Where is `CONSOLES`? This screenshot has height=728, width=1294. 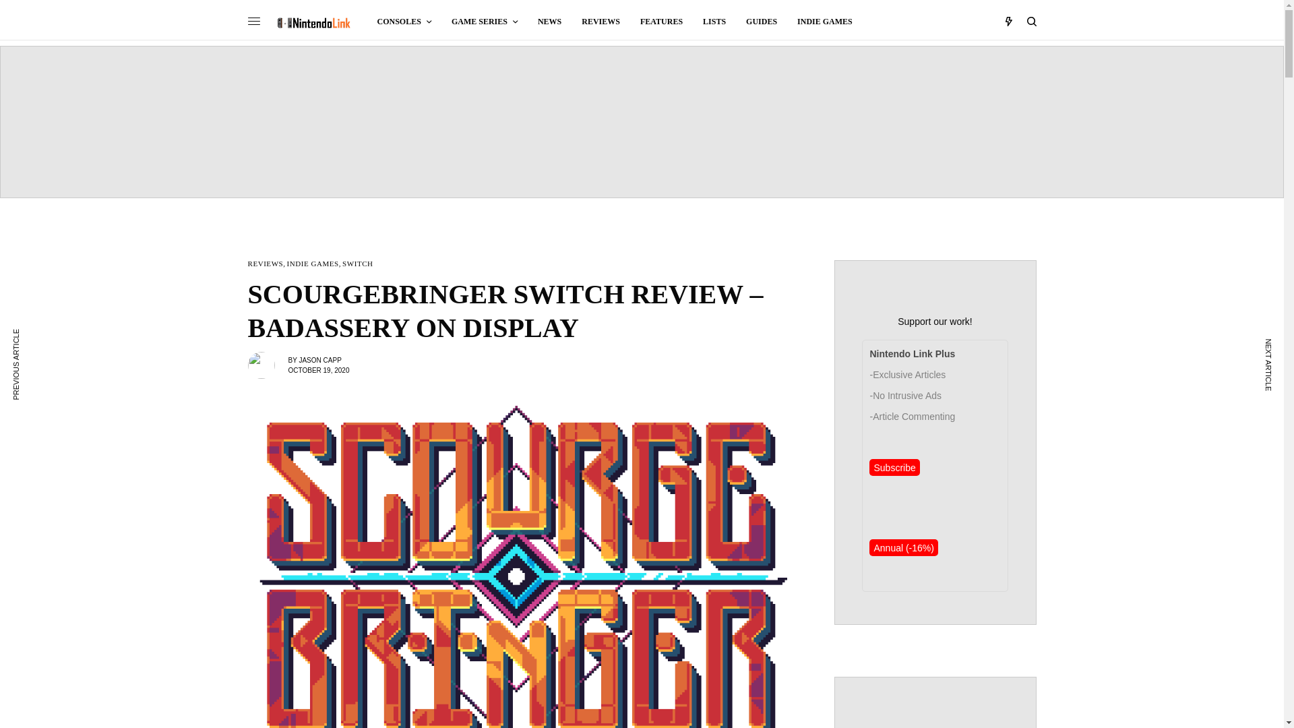 CONSOLES is located at coordinates (404, 22).